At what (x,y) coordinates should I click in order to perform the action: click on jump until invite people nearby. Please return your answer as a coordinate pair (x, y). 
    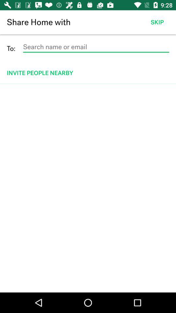
    Looking at the image, I should click on (89, 73).